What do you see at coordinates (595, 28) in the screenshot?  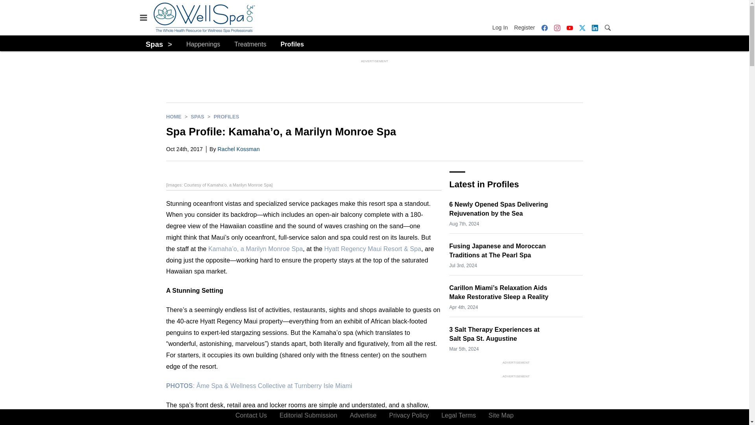 I see `LinkedIn icon` at bounding box center [595, 28].